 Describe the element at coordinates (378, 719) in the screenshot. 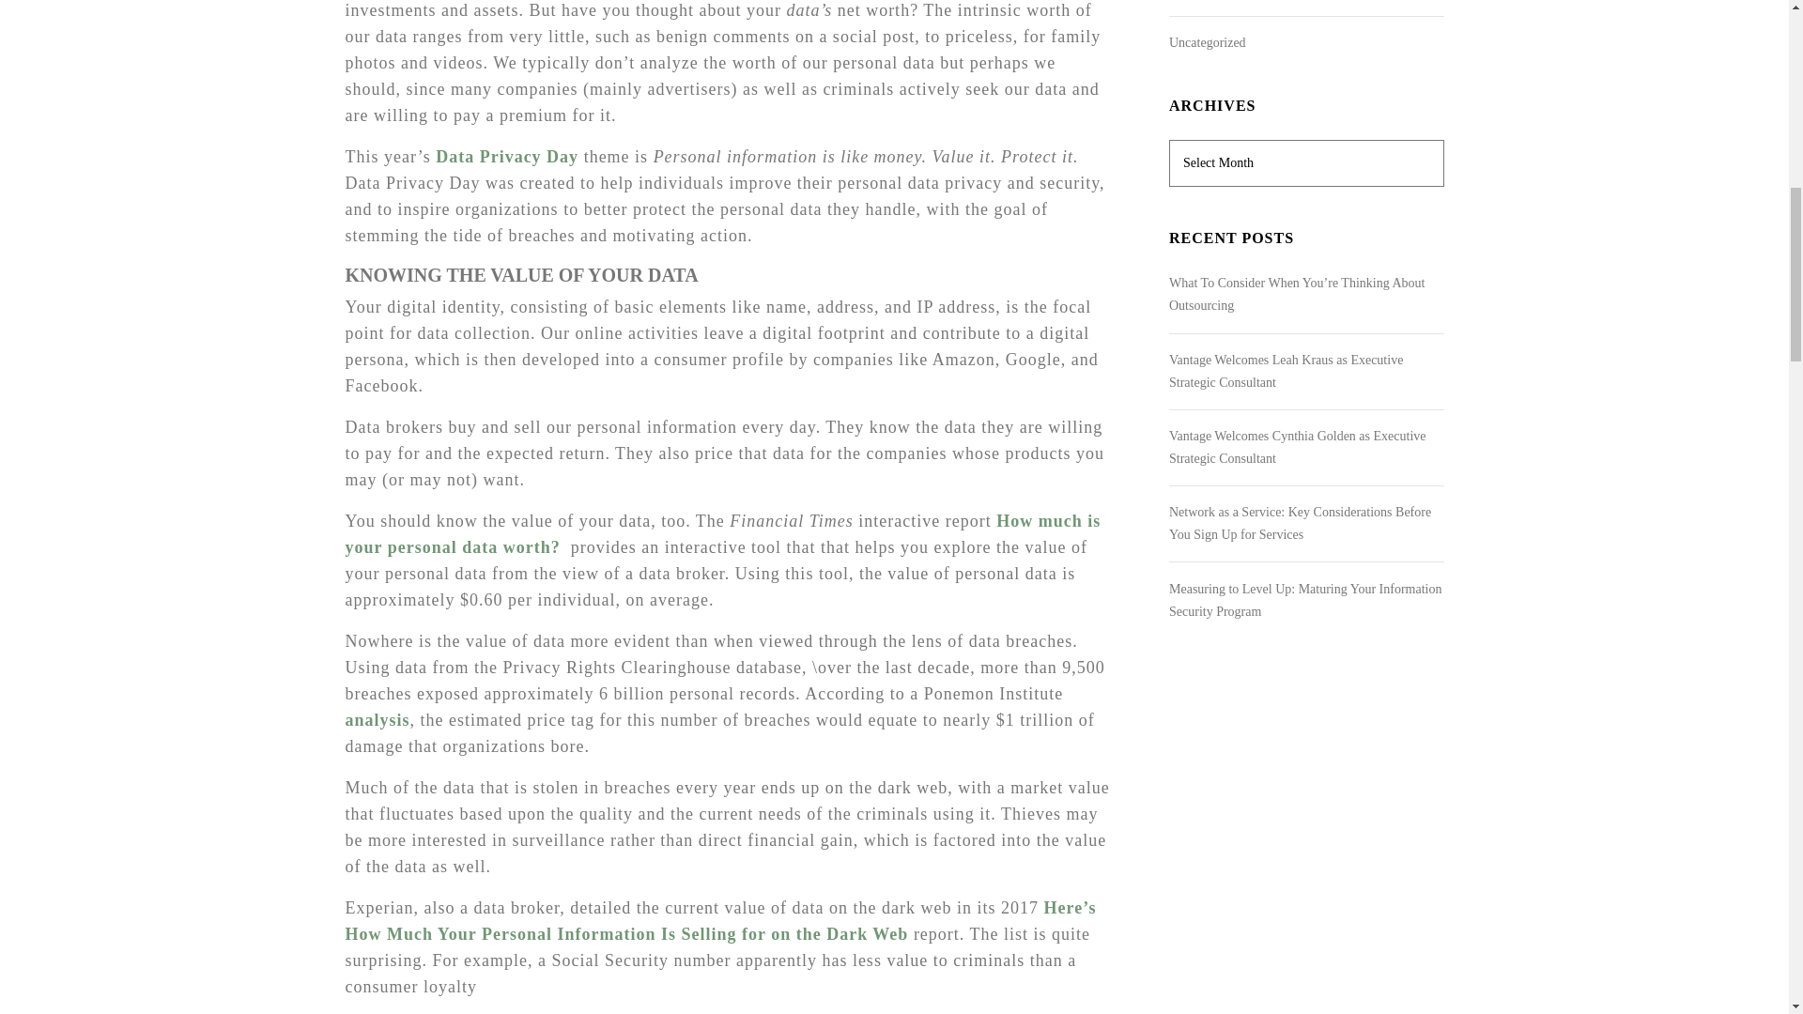

I see `analysis` at that location.